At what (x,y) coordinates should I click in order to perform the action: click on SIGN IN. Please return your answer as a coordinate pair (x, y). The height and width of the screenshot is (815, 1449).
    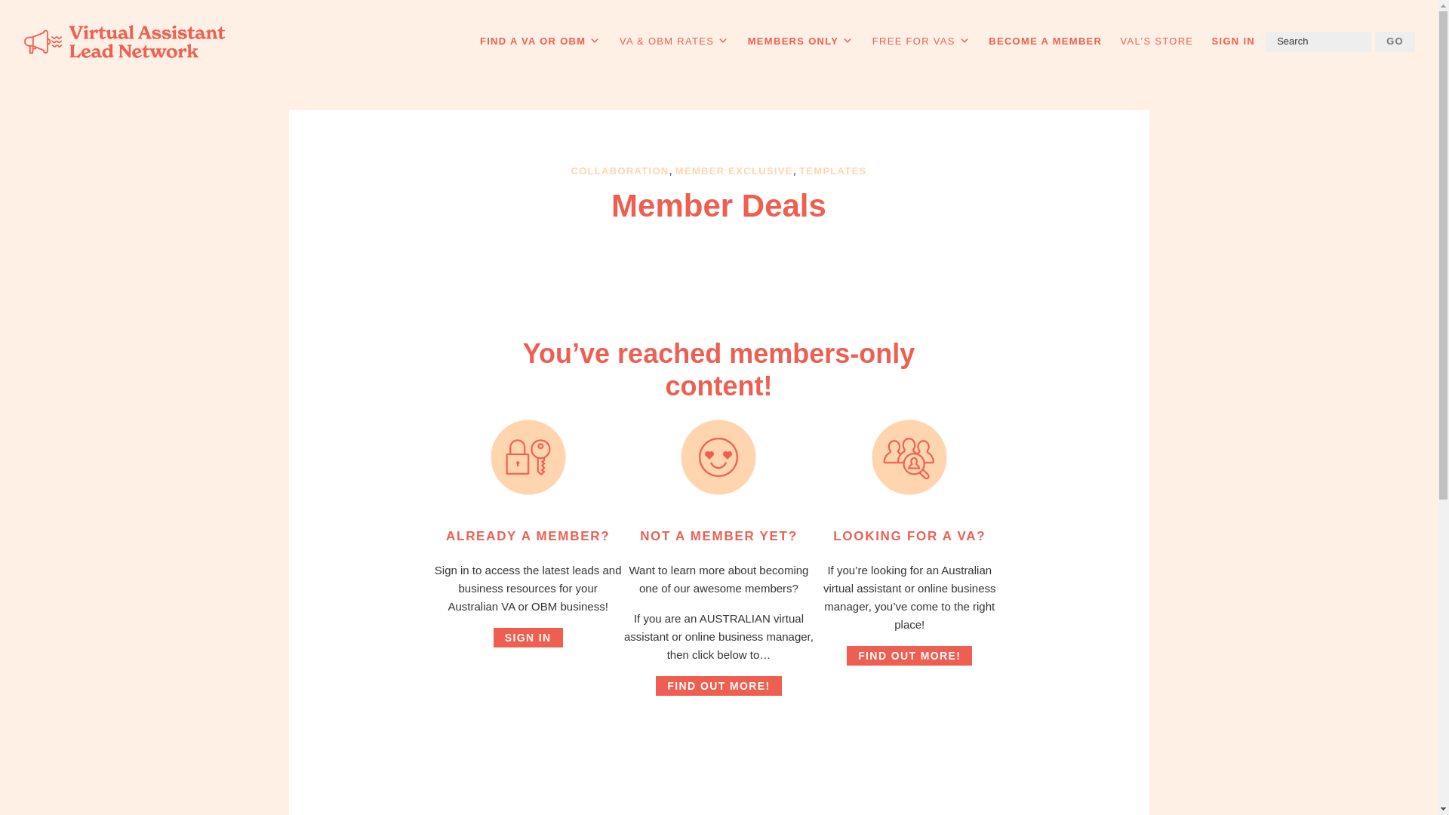
    Looking at the image, I should click on (528, 637).